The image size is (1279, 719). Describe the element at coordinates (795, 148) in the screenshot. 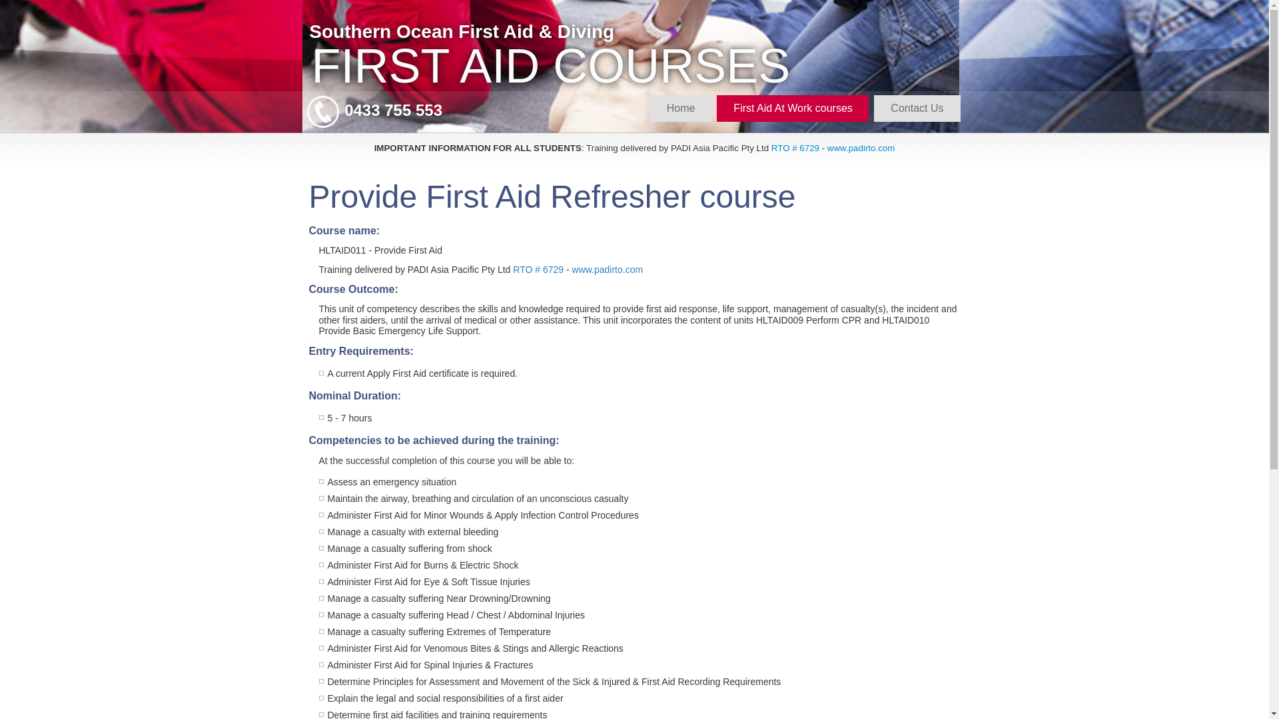

I see `RTO # 6729` at that location.